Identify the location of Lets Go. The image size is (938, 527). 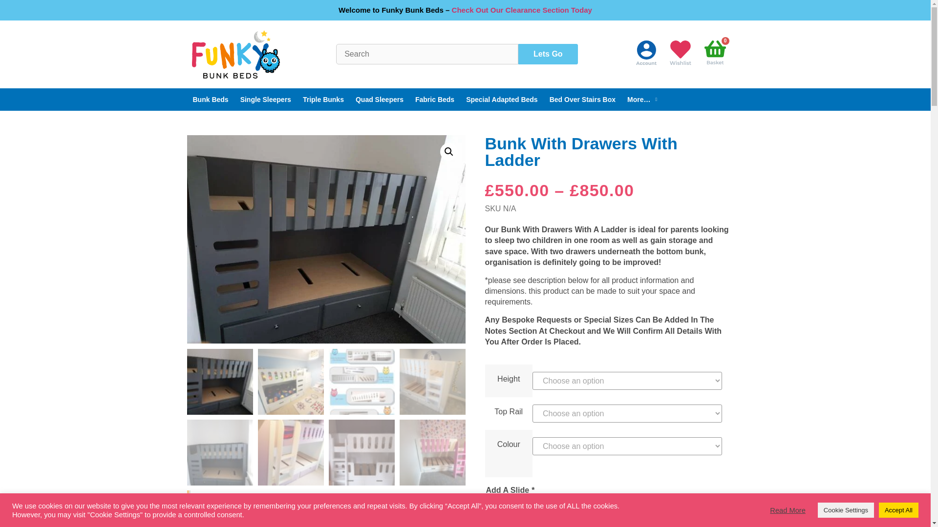
(548, 54).